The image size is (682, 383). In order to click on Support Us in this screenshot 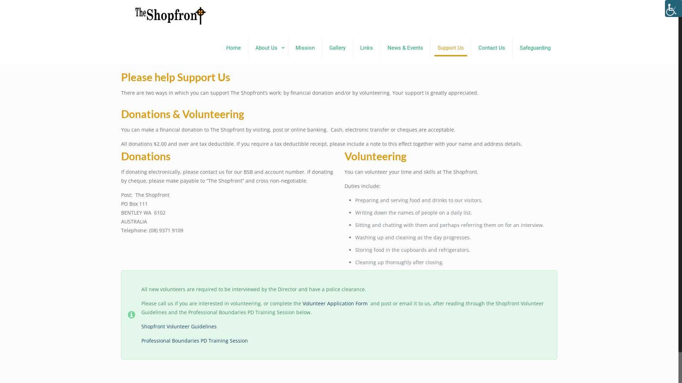, I will do `click(451, 48)`.